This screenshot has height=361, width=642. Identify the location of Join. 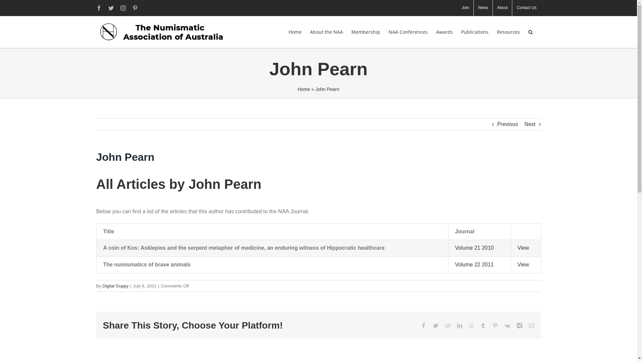
(465, 8).